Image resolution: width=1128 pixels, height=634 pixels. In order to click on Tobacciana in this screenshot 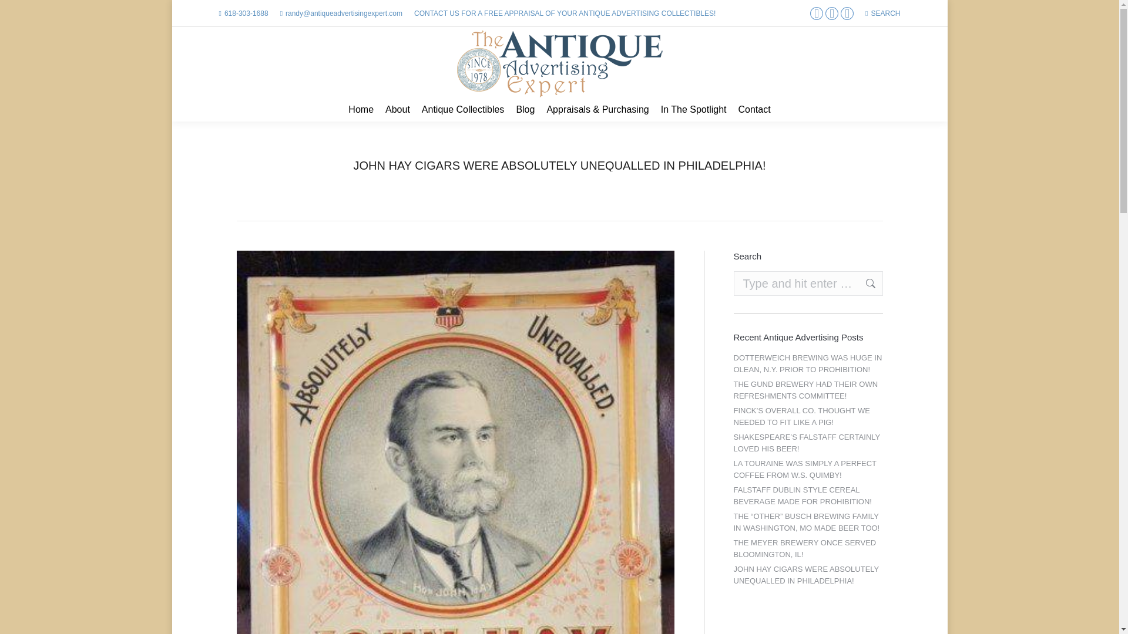, I will do `click(498, 177)`.